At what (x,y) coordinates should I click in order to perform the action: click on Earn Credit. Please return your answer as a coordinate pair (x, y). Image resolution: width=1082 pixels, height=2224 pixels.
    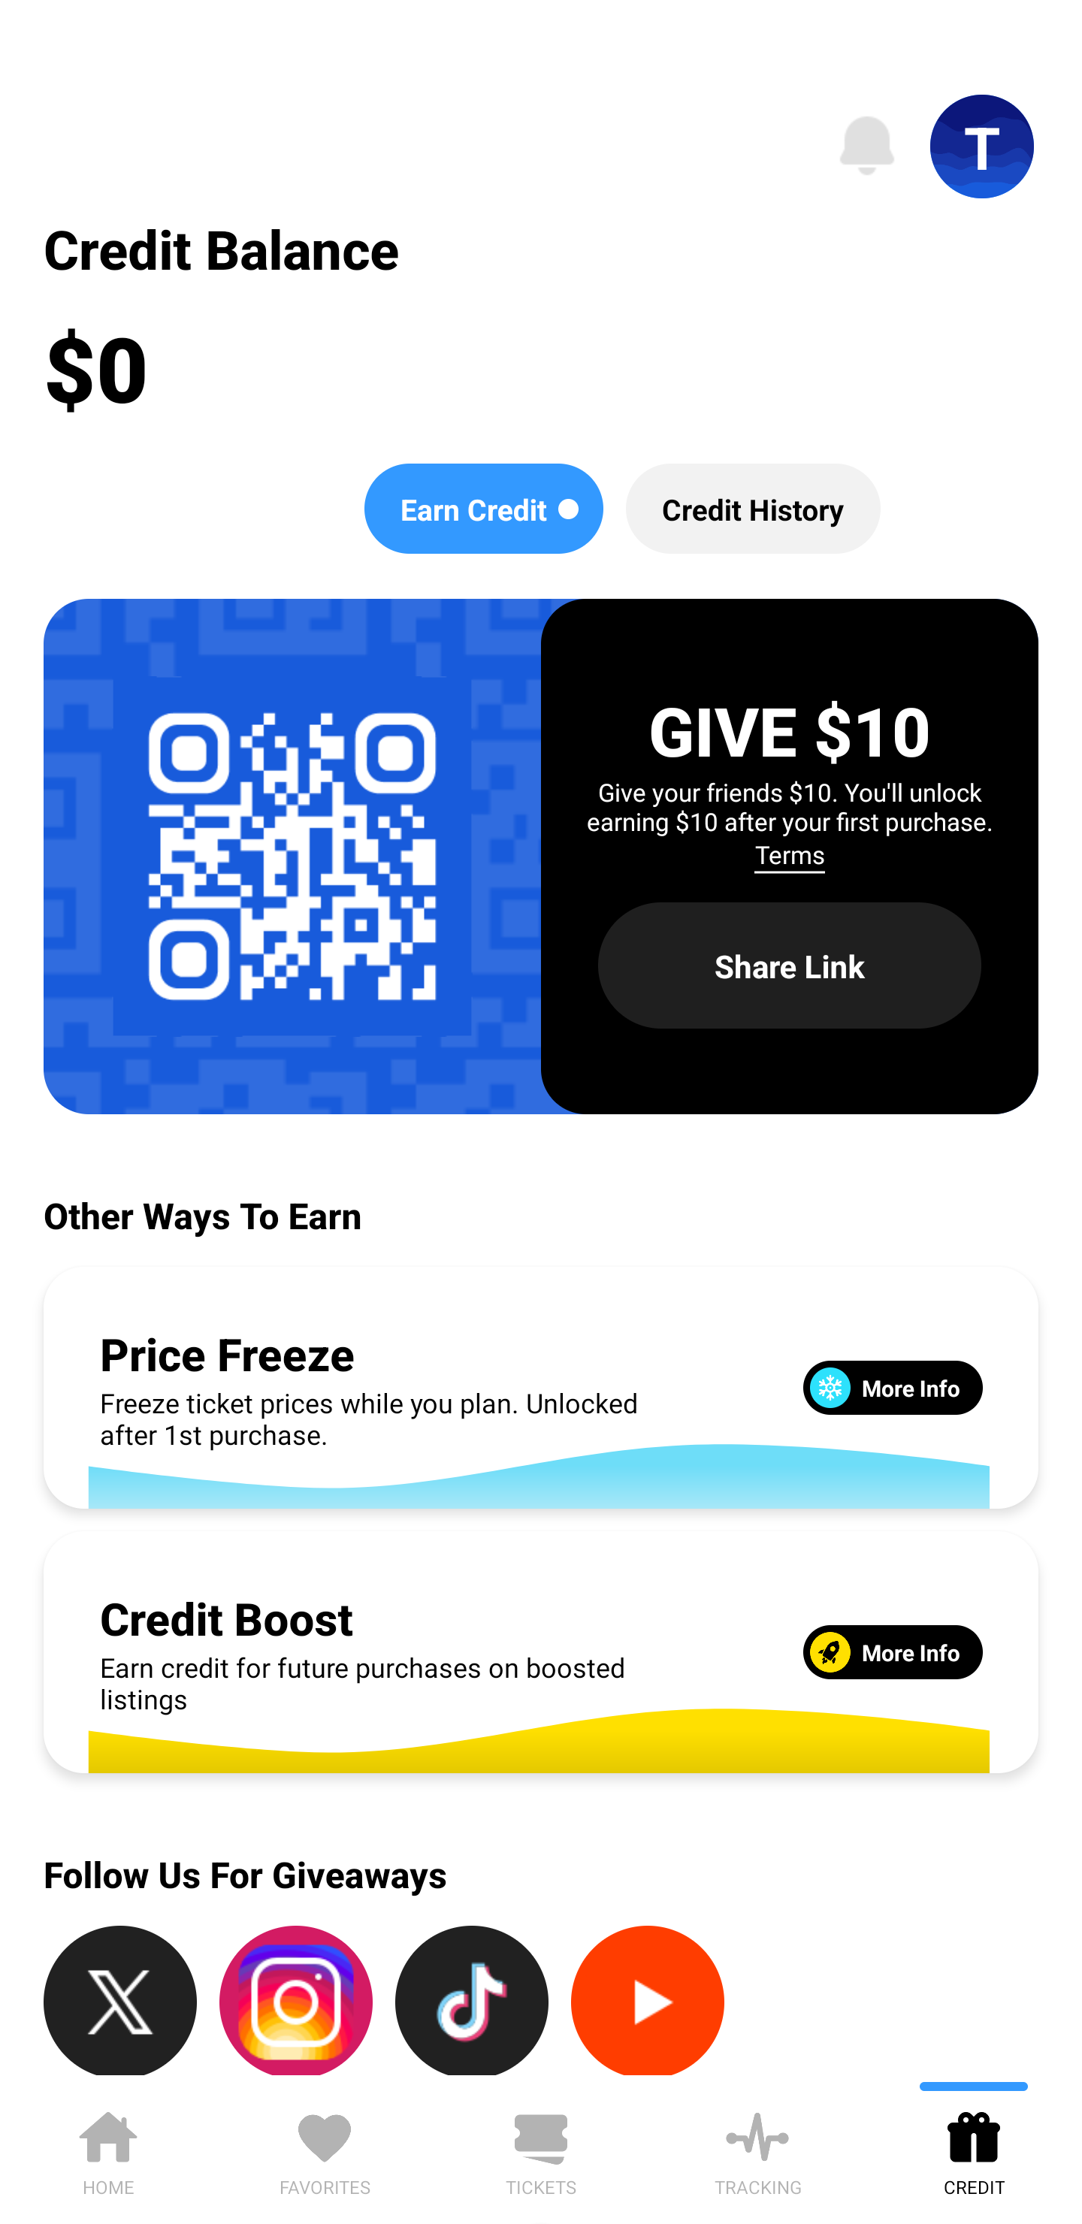
    Looking at the image, I should click on (484, 508).